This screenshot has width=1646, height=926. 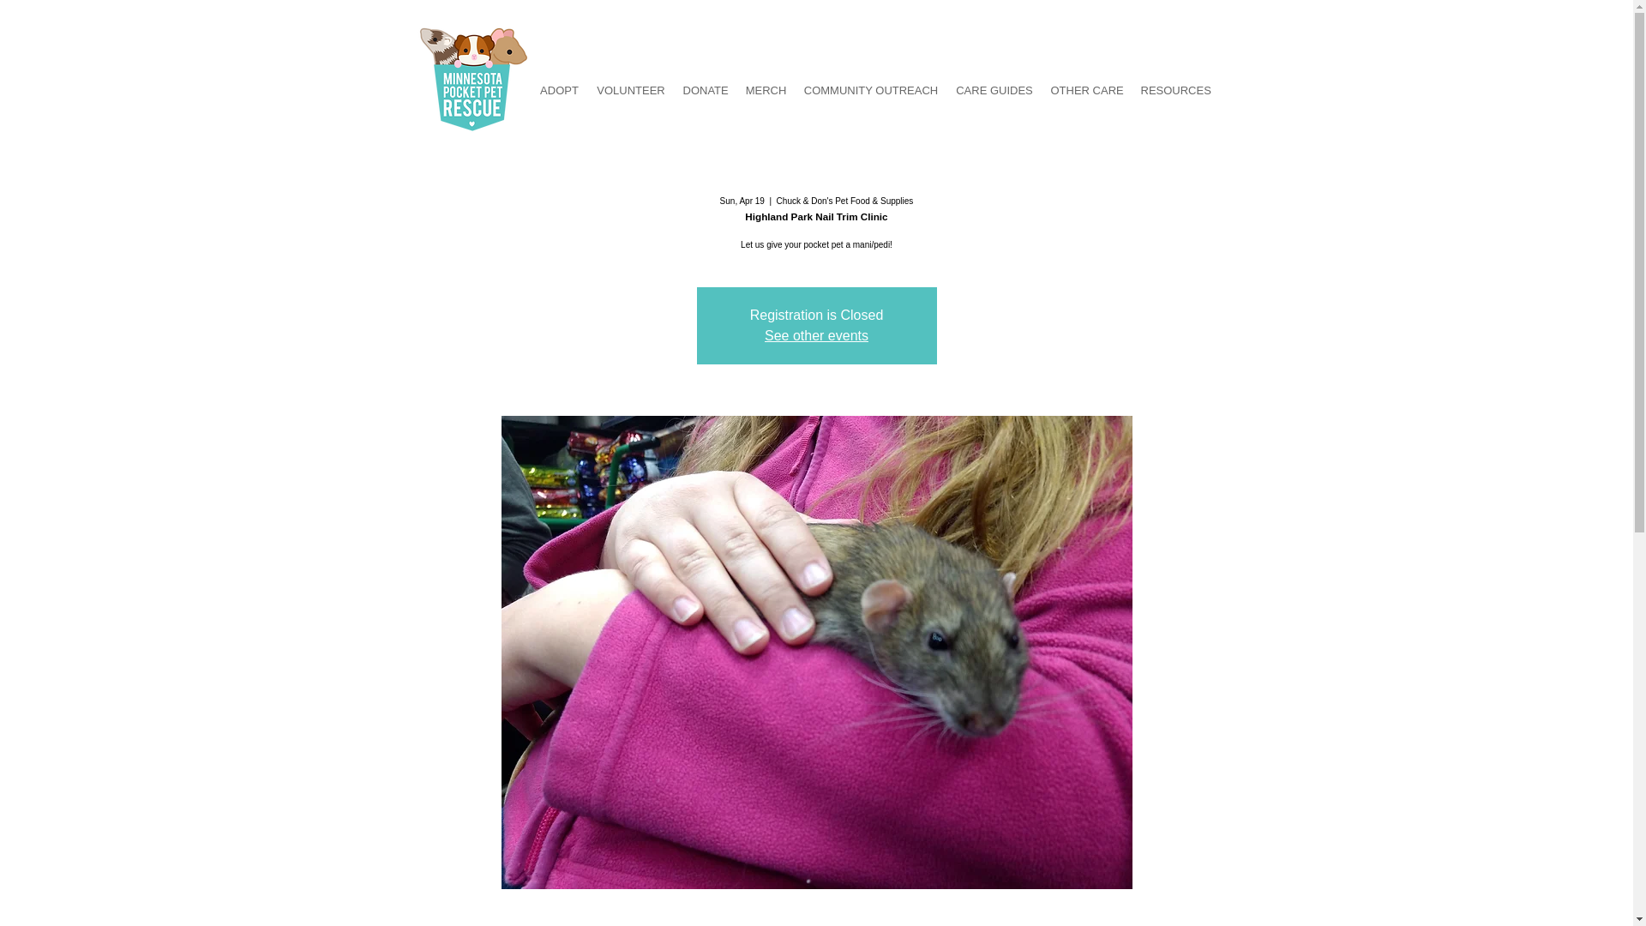 I want to click on VOLUNTEER, so click(x=631, y=91).